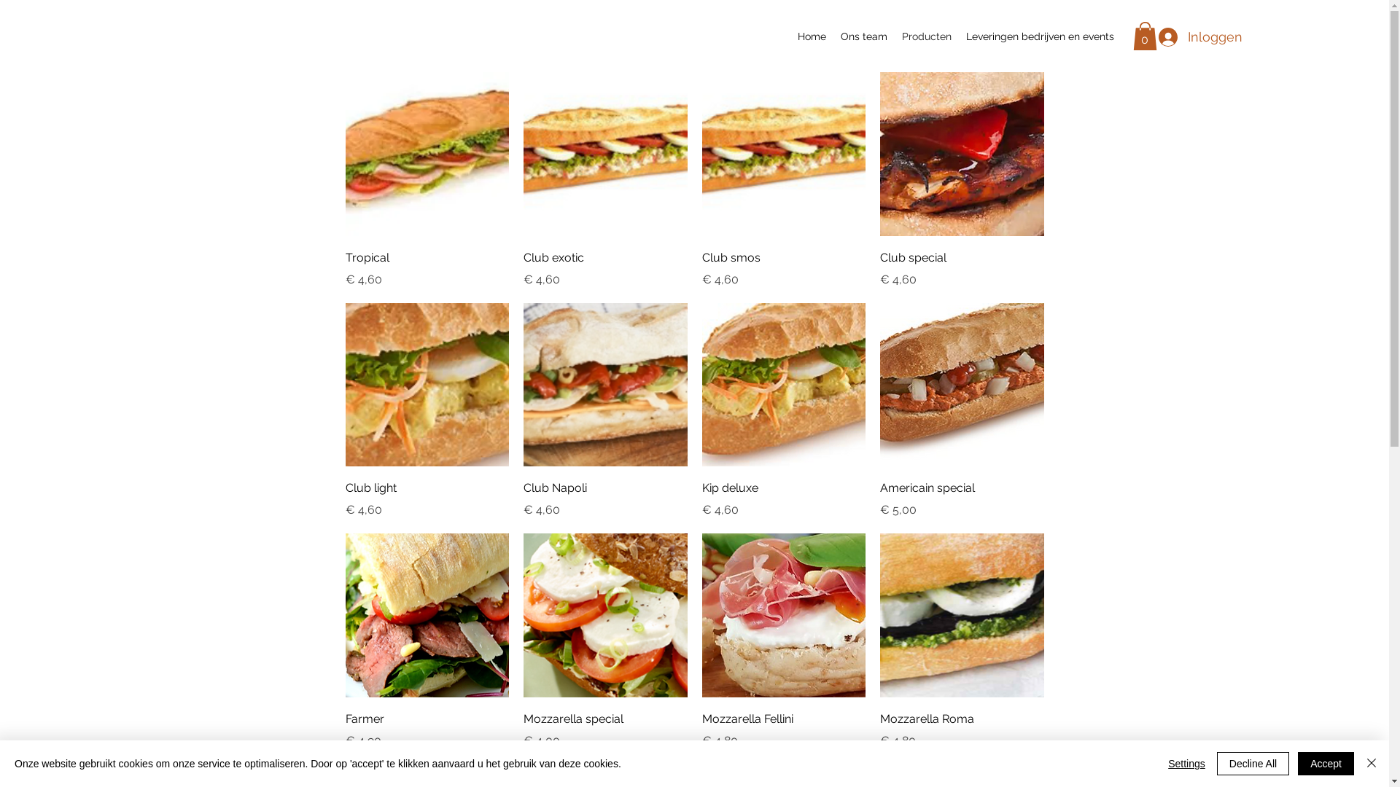 This screenshot has height=787, width=1400. I want to click on 0, so click(1145, 36).